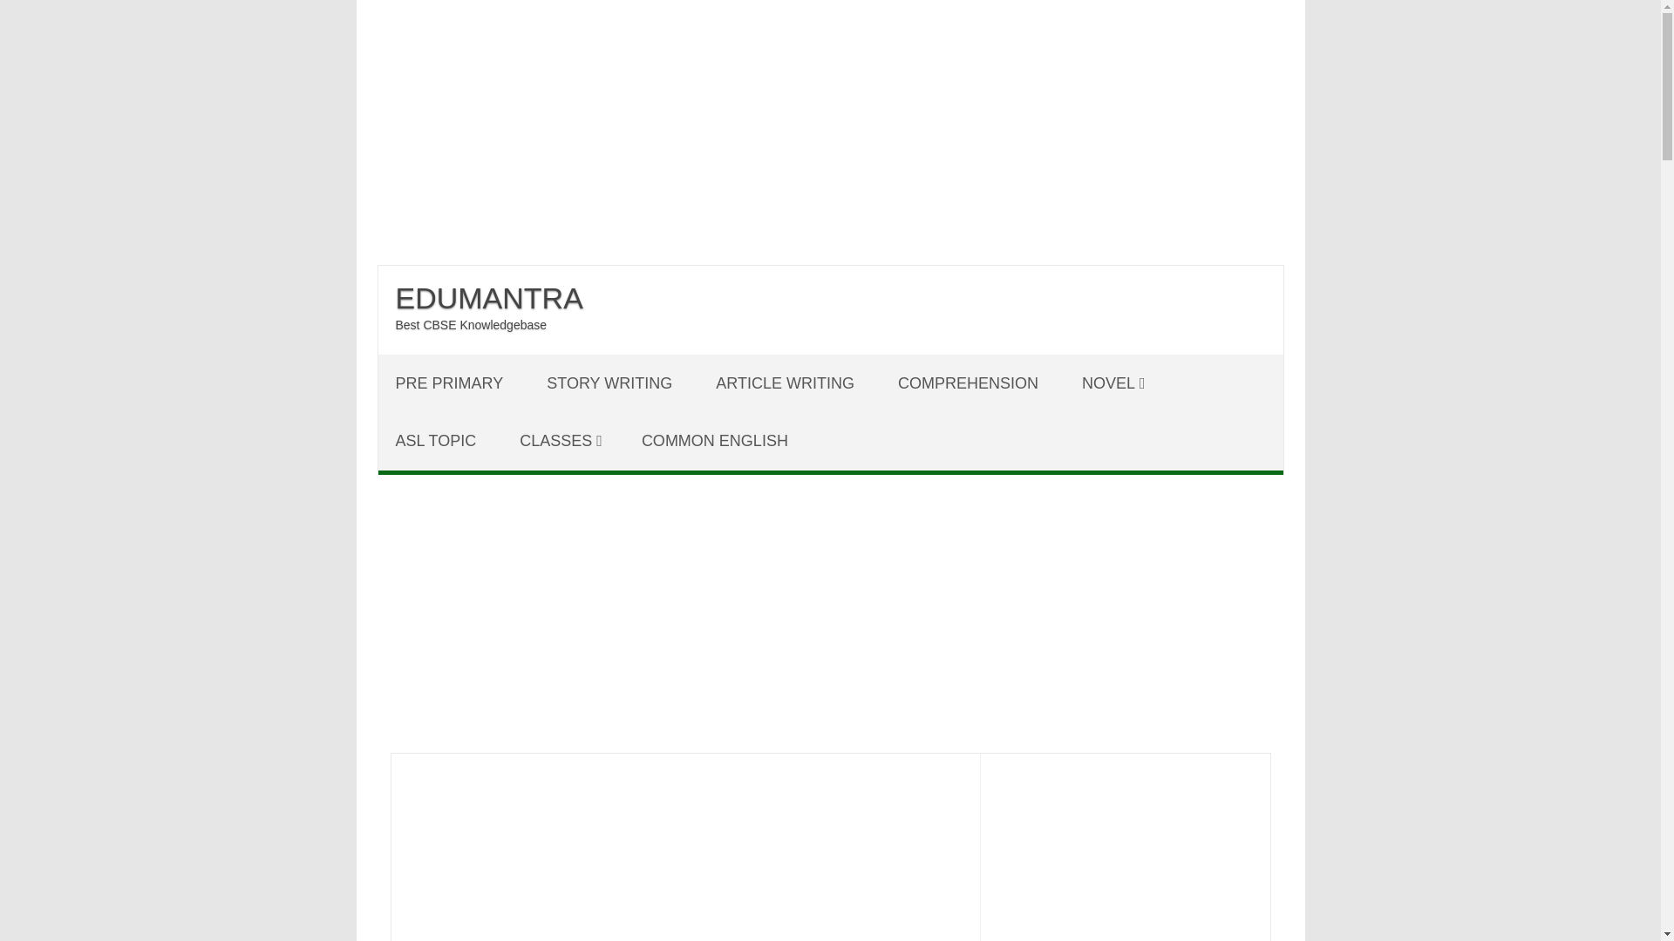 This screenshot has height=941, width=1674. Describe the element at coordinates (488, 297) in the screenshot. I see `EDUMANTRA` at that location.